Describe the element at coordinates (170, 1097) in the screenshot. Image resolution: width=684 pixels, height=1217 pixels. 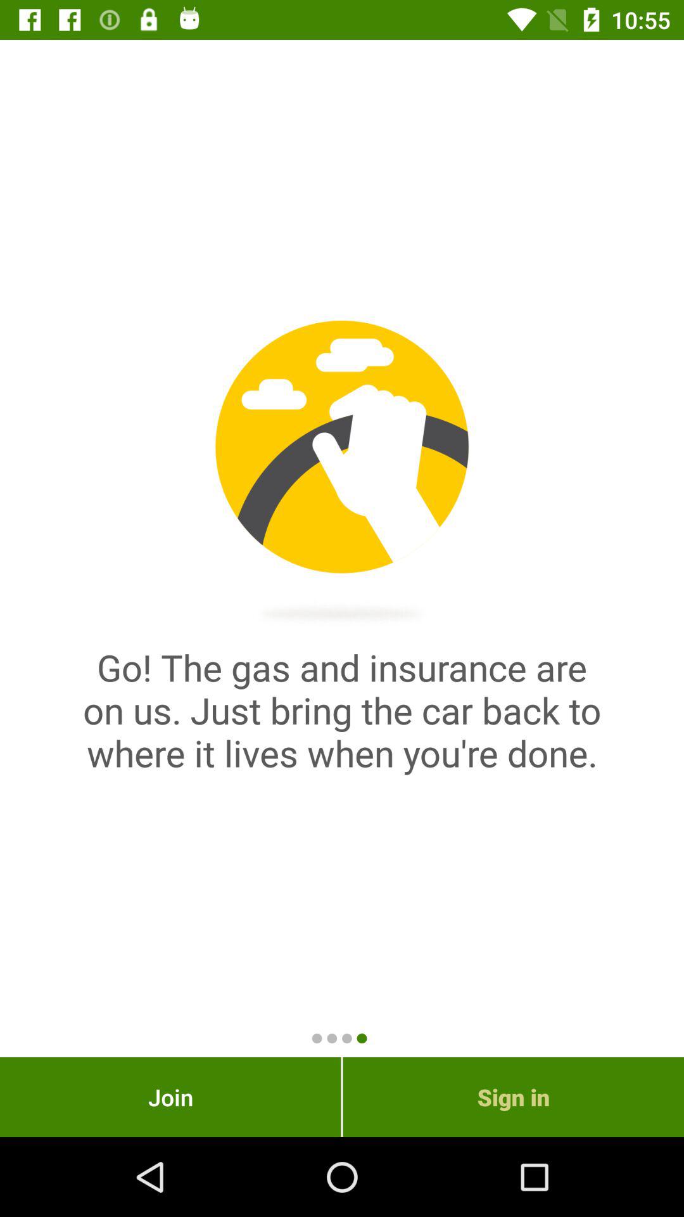
I see `press the icon next to sign in item` at that location.